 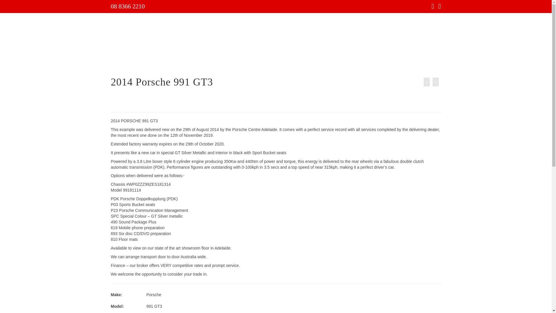 What do you see at coordinates (301, 60) in the screenshot?
I see `PORSCHE SPECIALISTS` at bounding box center [301, 60].